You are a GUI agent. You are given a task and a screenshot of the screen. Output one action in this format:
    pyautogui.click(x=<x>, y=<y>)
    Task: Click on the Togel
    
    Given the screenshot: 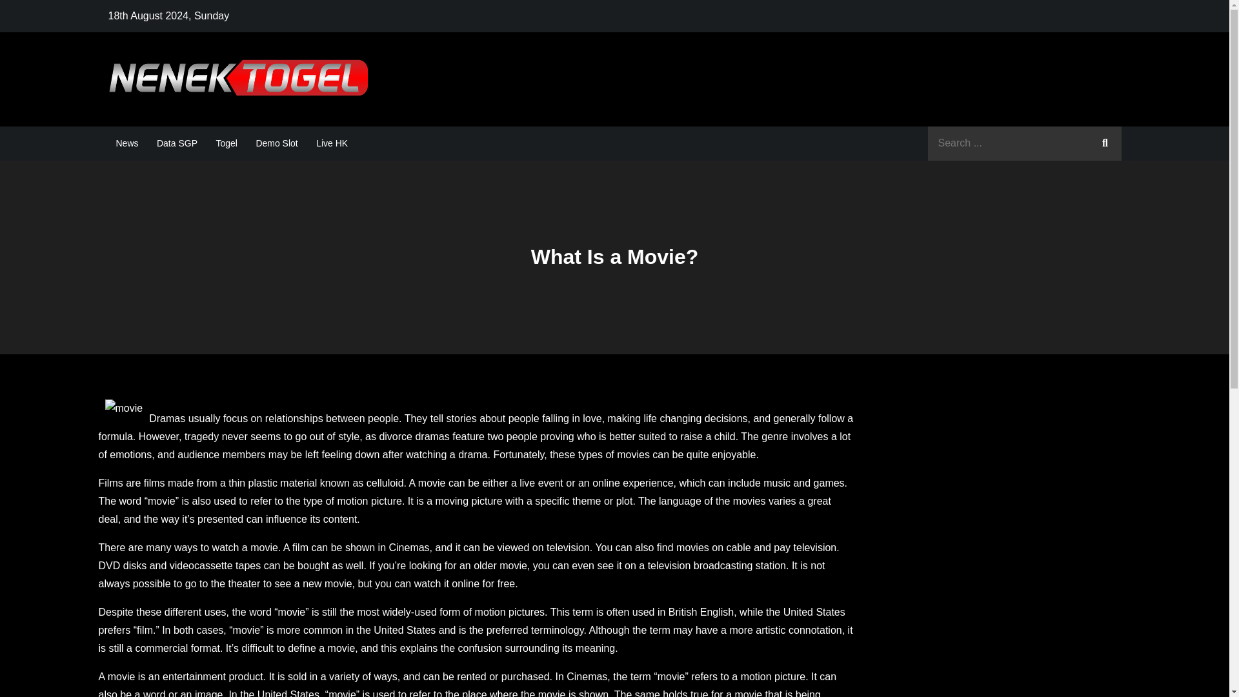 What is the action you would take?
    pyautogui.click(x=226, y=143)
    